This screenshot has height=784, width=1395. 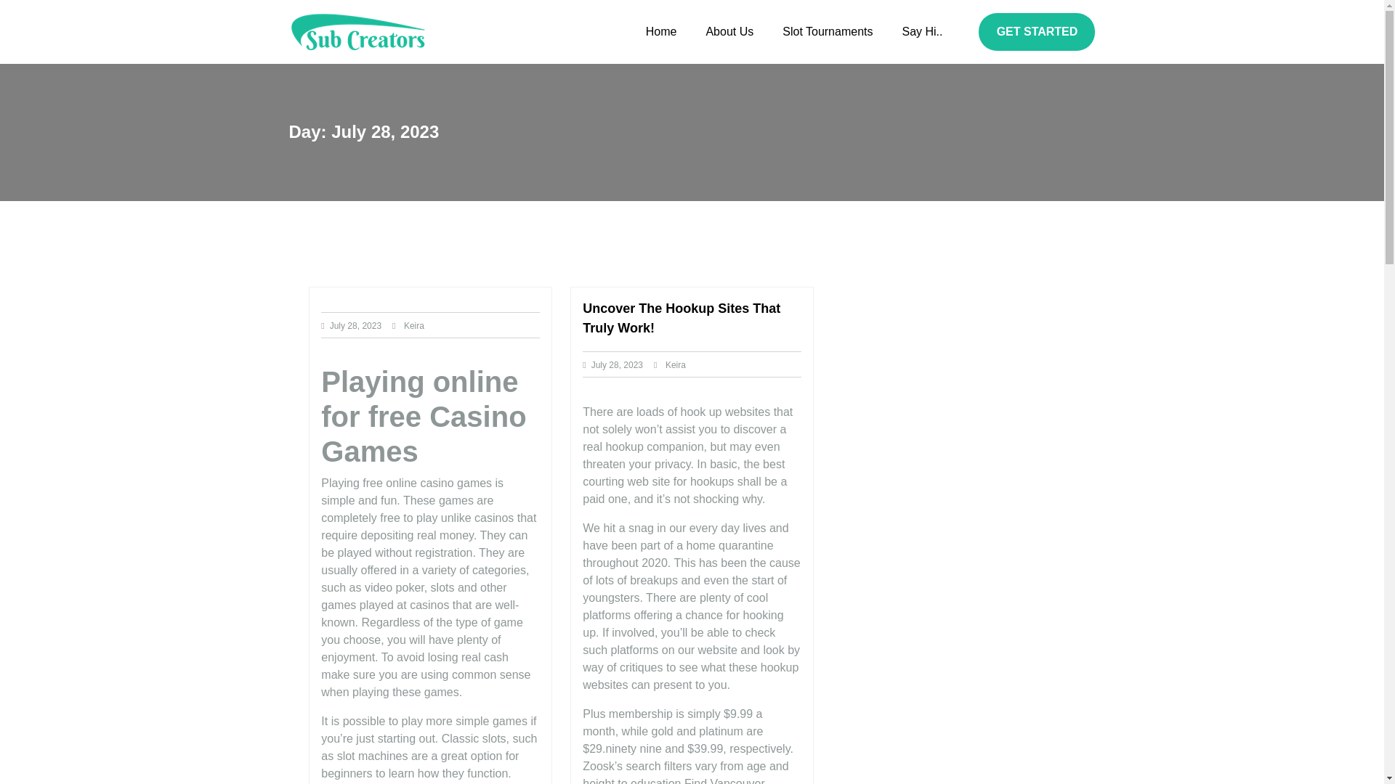 What do you see at coordinates (354, 84) in the screenshot?
I see `Sub Creators` at bounding box center [354, 84].